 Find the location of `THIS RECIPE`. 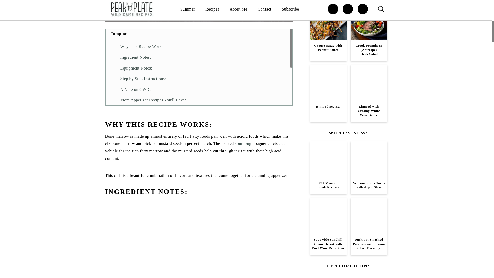

THIS RECIPE is located at coordinates (199, 15).